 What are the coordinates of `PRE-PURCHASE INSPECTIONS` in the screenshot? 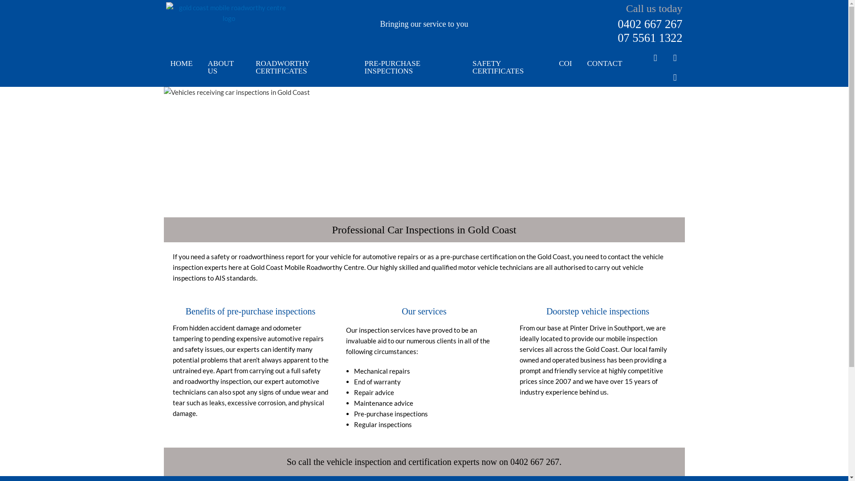 It's located at (411, 67).